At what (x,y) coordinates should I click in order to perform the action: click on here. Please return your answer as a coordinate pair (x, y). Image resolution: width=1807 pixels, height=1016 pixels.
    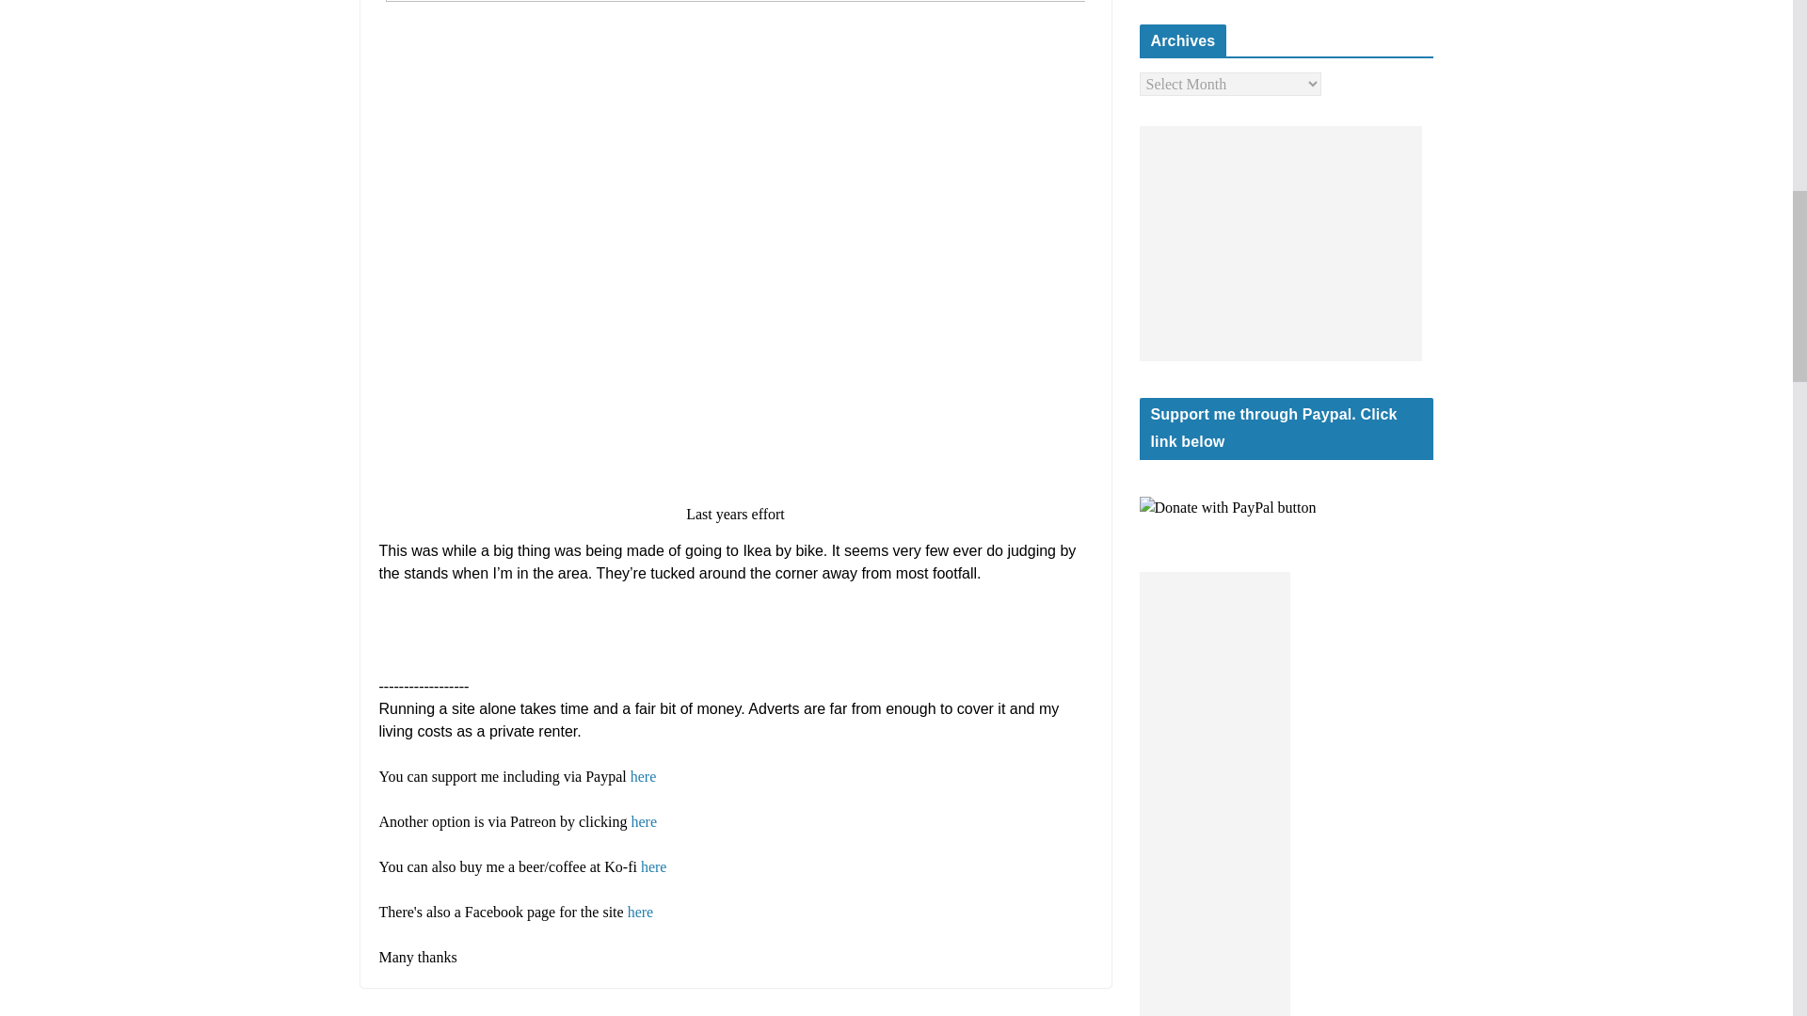
    Looking at the image, I should click on (644, 775).